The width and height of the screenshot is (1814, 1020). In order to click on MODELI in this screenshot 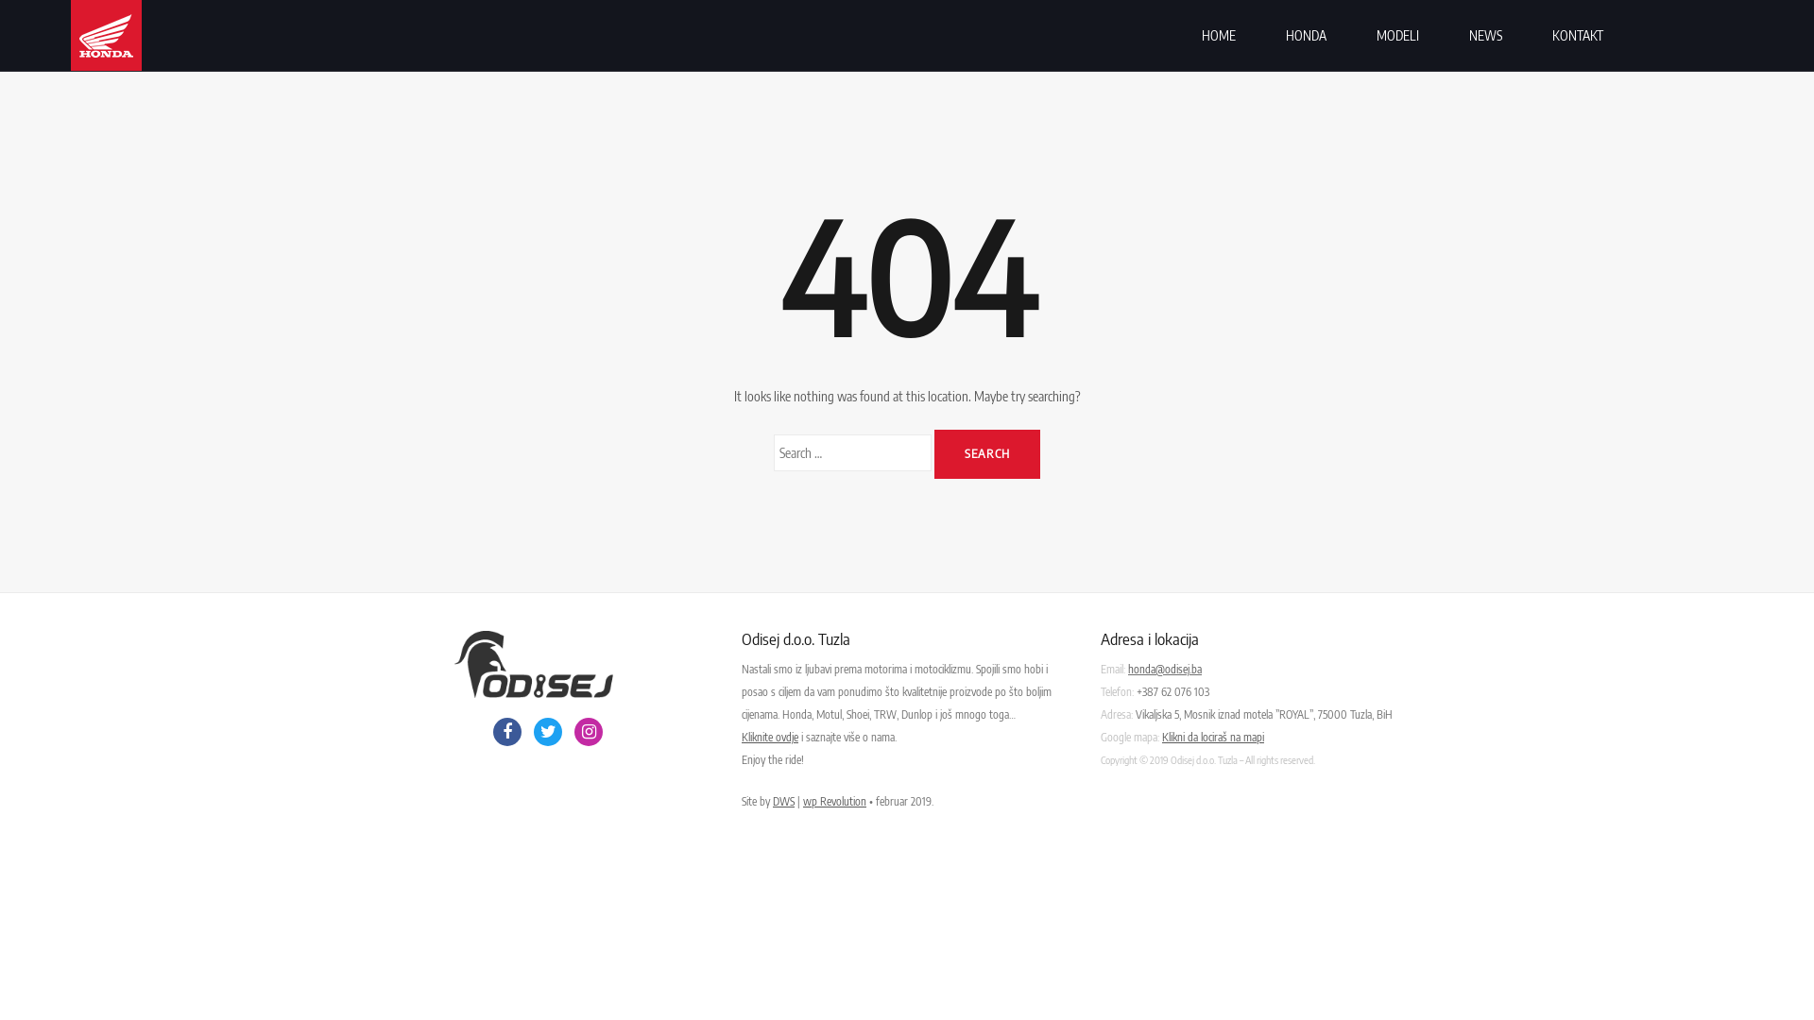, I will do `click(1398, 36)`.